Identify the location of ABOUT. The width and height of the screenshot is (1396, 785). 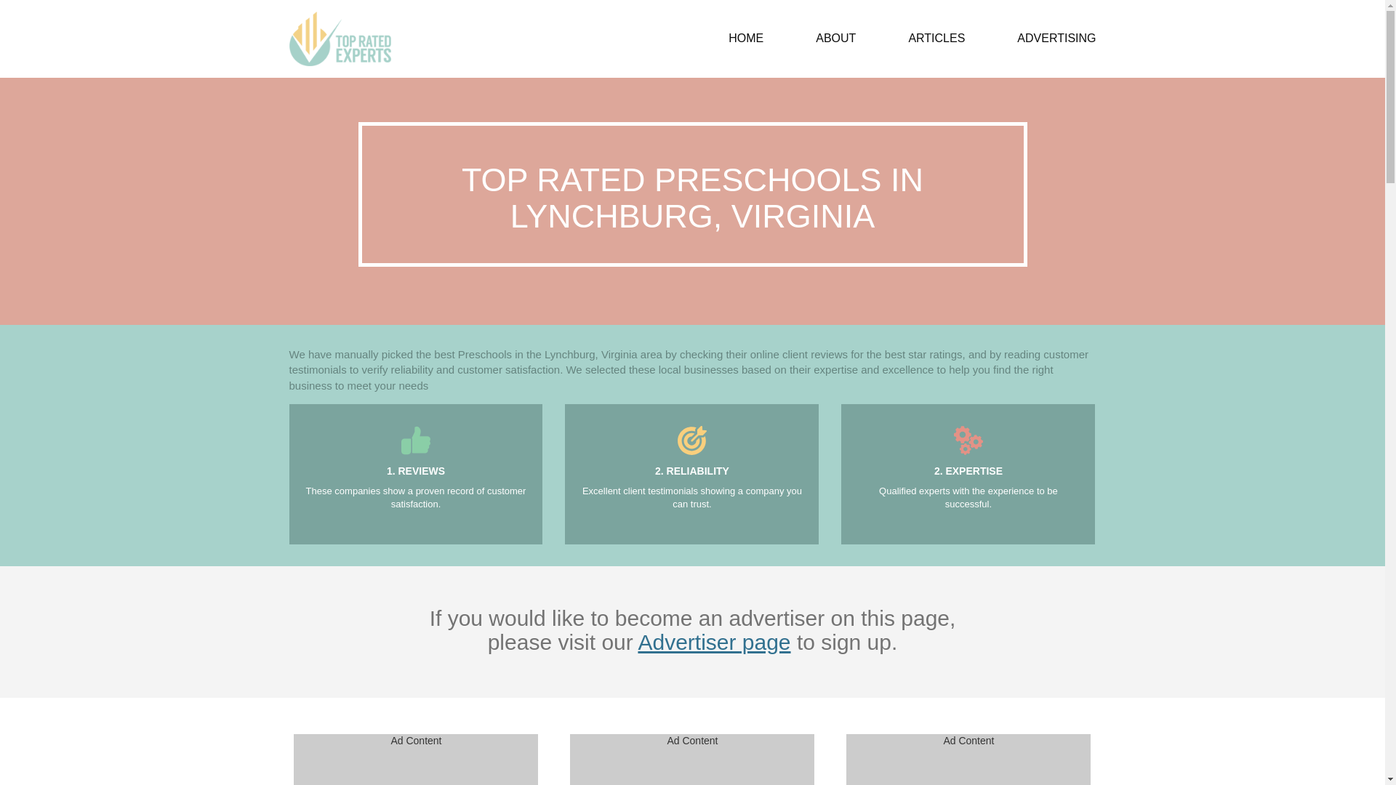
(836, 39).